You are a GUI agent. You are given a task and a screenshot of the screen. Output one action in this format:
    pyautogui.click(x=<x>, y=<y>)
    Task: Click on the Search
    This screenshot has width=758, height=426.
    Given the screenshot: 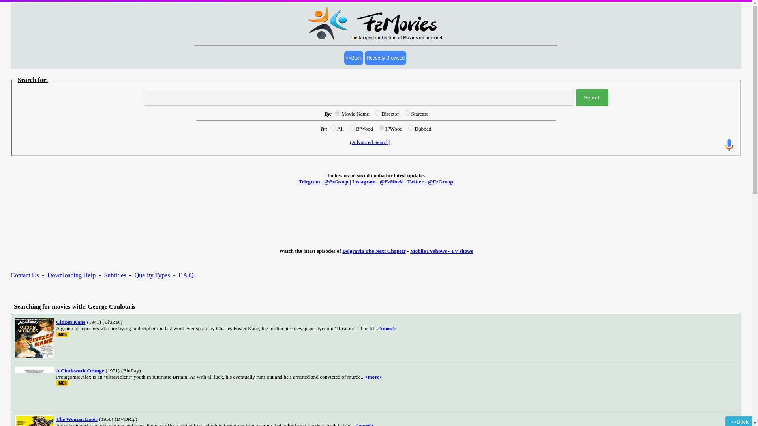 What is the action you would take?
    pyautogui.click(x=592, y=97)
    